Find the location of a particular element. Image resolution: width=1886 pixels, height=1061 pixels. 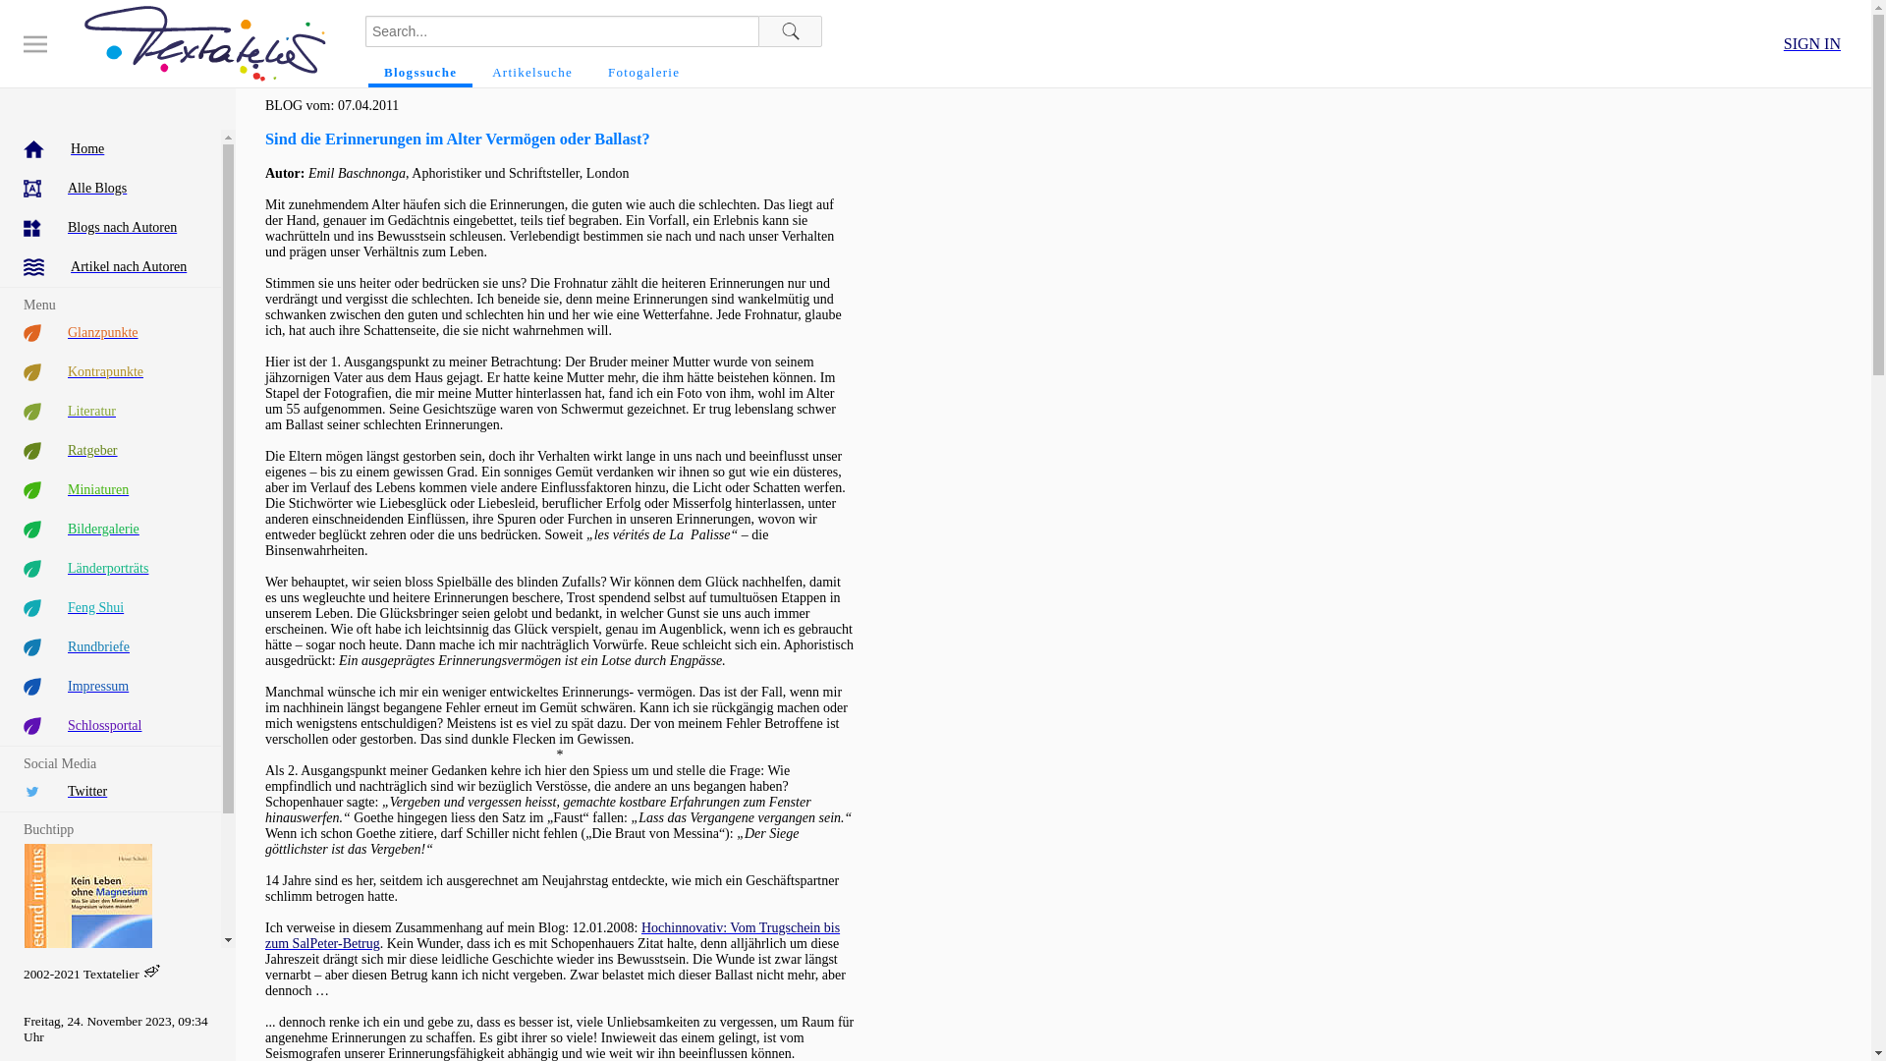

Blogs nach Autoren is located at coordinates (110, 228).